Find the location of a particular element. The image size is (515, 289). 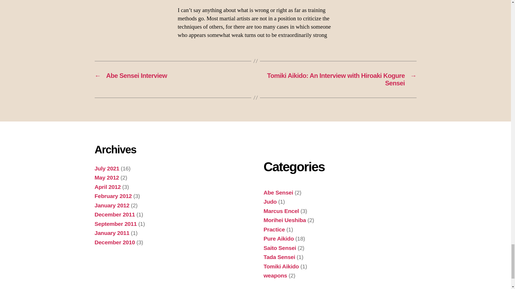

January 2011 is located at coordinates (112, 233).